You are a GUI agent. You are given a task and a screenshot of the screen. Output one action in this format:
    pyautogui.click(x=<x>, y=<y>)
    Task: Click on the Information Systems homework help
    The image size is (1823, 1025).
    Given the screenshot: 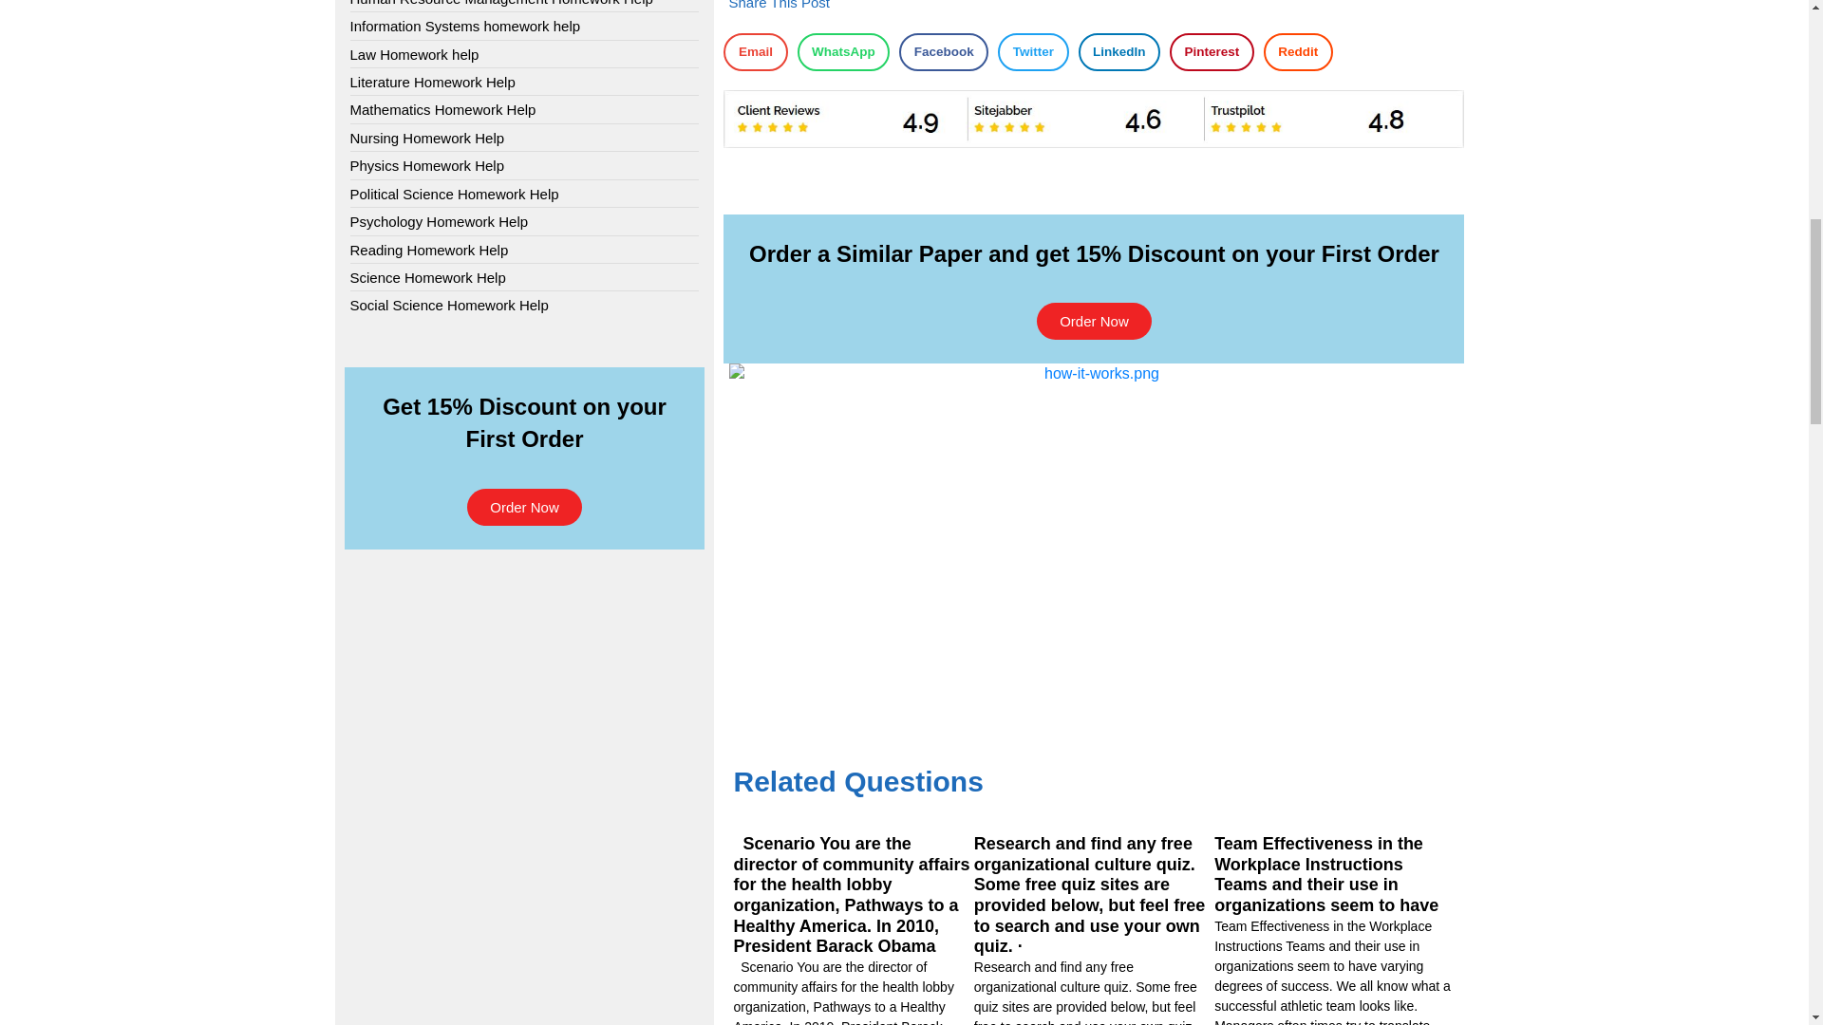 What is the action you would take?
    pyautogui.click(x=464, y=26)
    